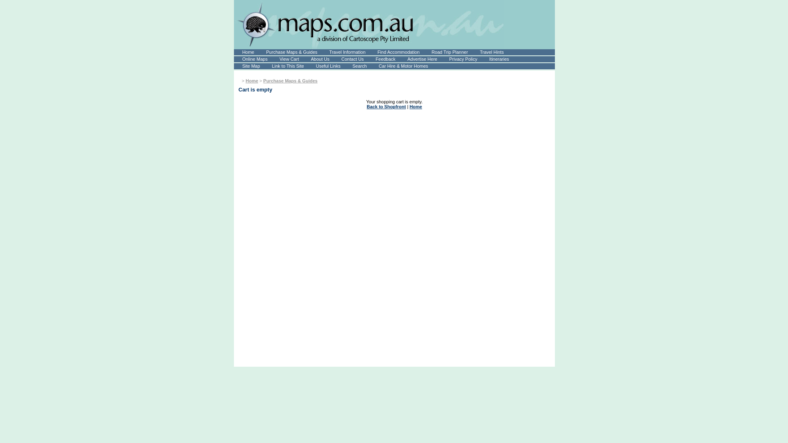  Describe the element at coordinates (248, 52) in the screenshot. I see `Home` at that location.